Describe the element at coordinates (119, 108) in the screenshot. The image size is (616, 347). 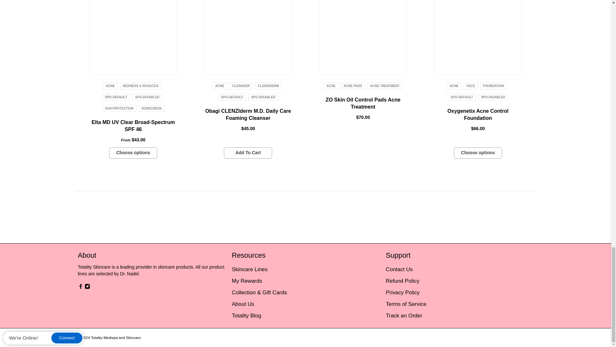
I see `Products tagged Sun Protection` at that location.